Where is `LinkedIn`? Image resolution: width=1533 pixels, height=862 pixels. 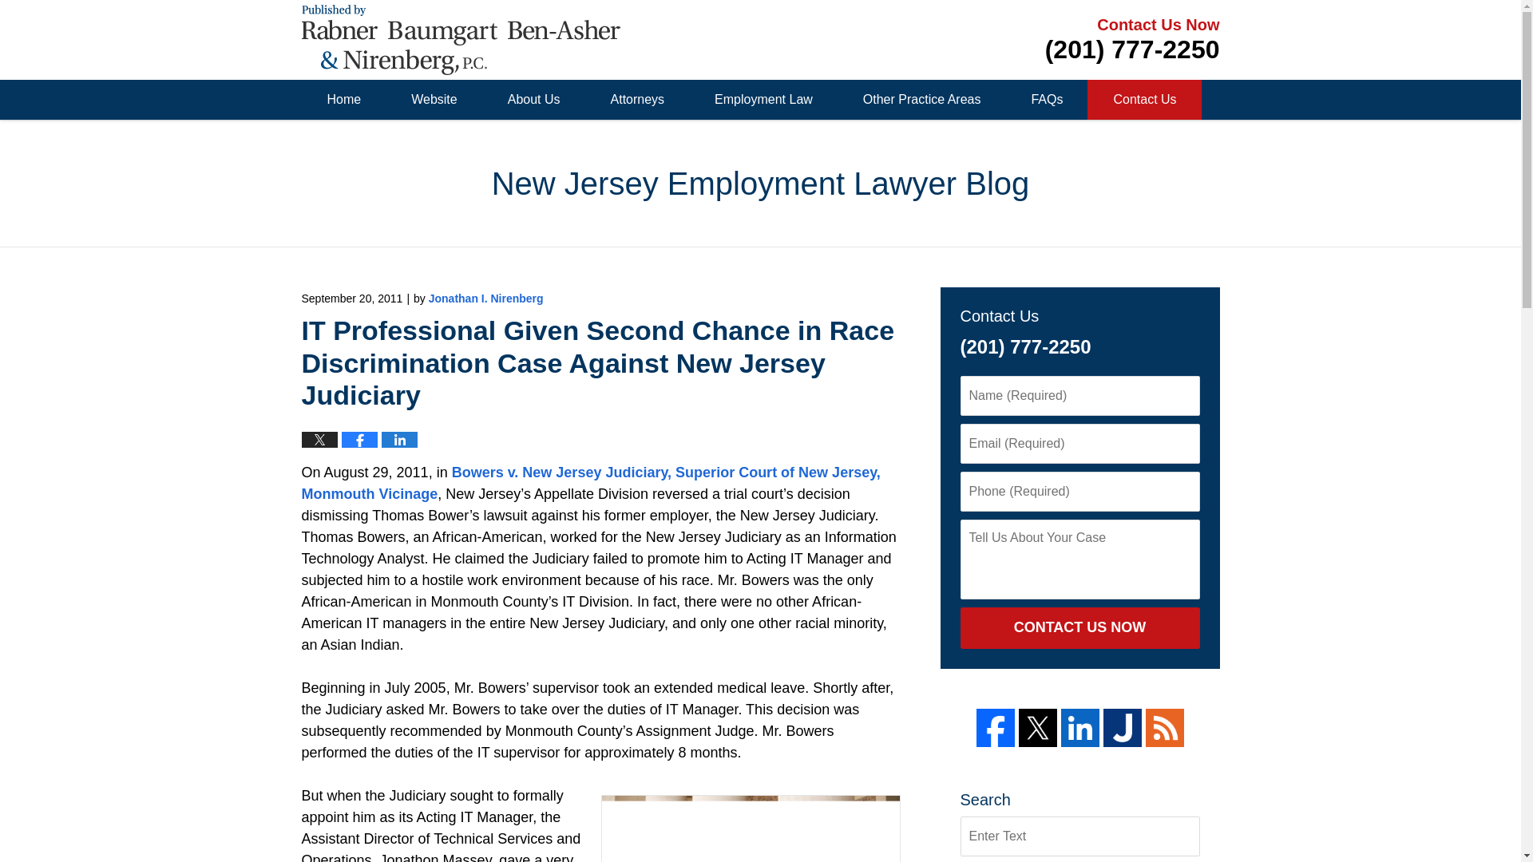 LinkedIn is located at coordinates (1079, 728).